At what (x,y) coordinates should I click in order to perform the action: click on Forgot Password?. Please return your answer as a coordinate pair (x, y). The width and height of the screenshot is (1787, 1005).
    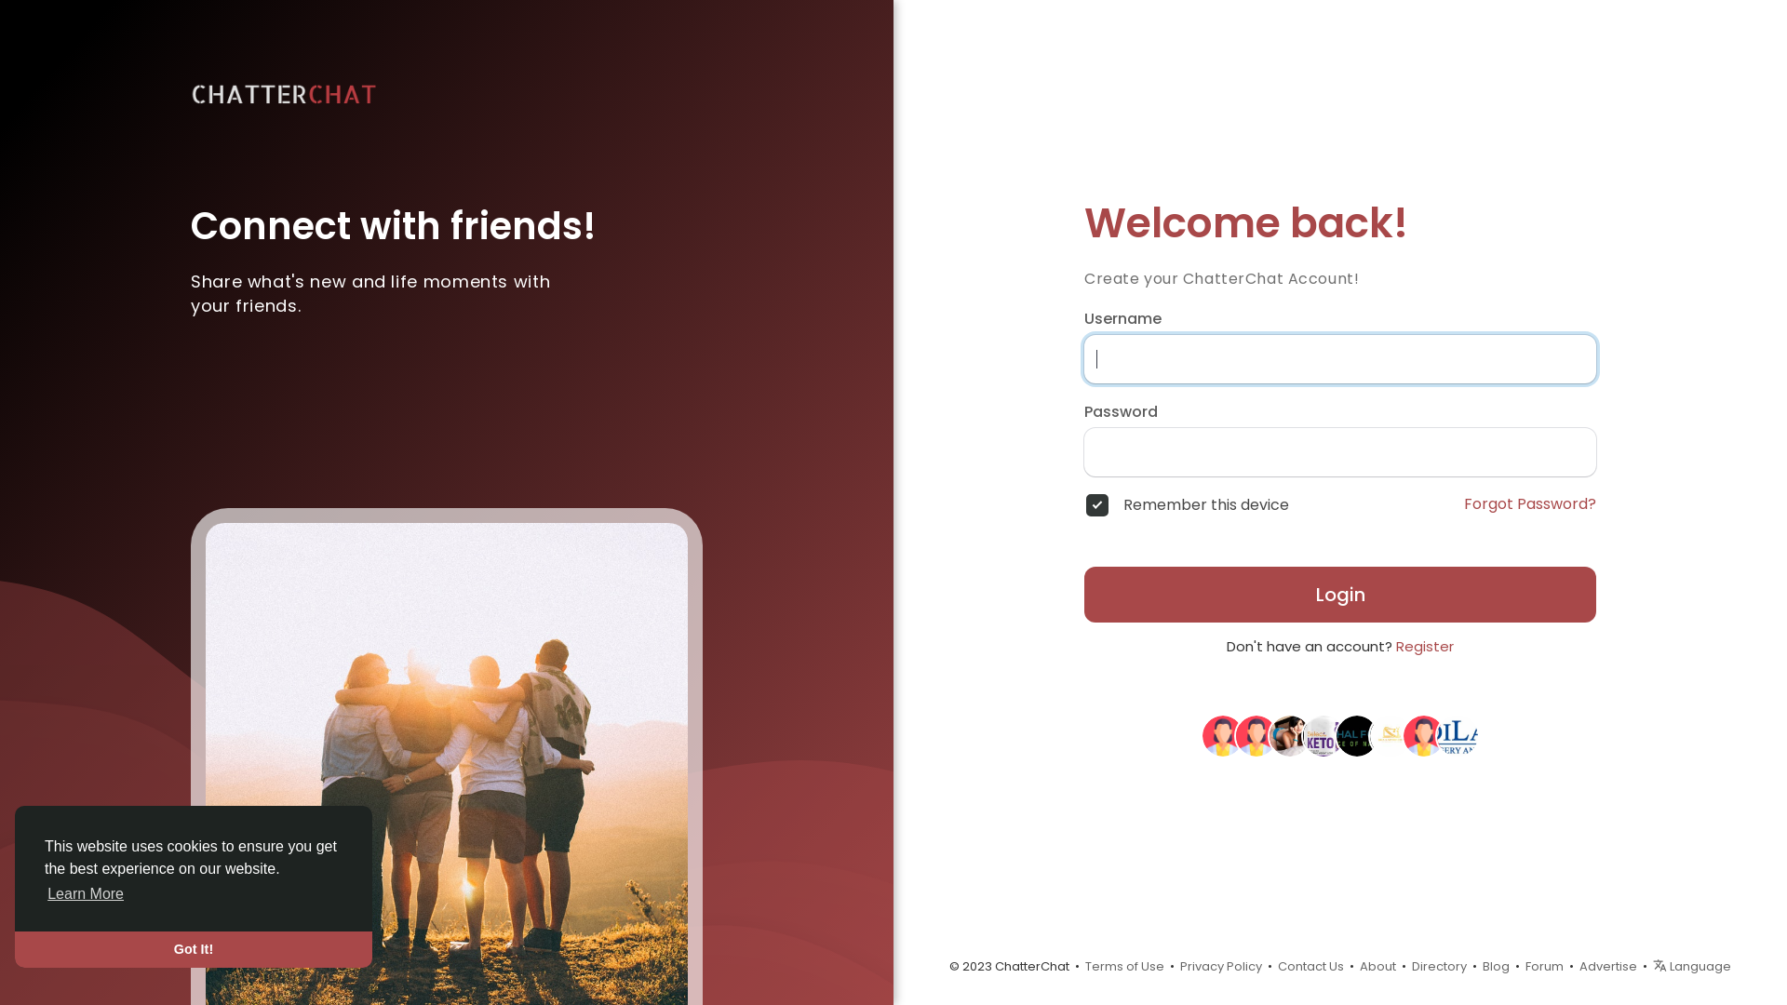
    Looking at the image, I should click on (1530, 504).